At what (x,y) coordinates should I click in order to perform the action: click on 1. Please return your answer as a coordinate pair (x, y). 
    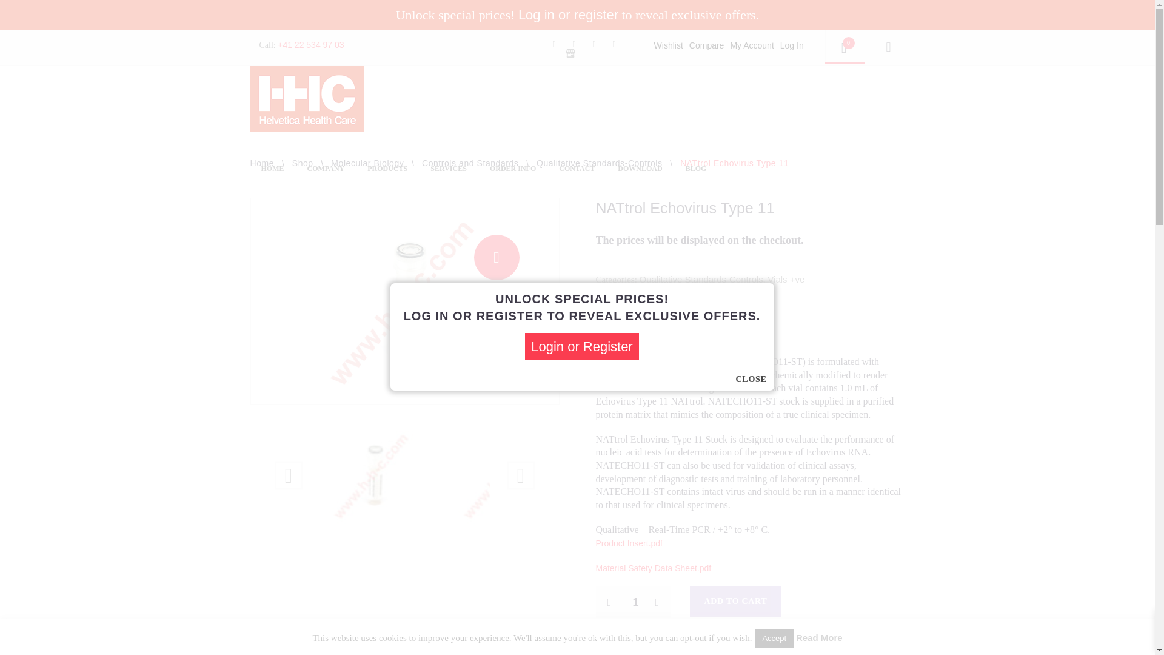
    Looking at the image, I should click on (632, 602).